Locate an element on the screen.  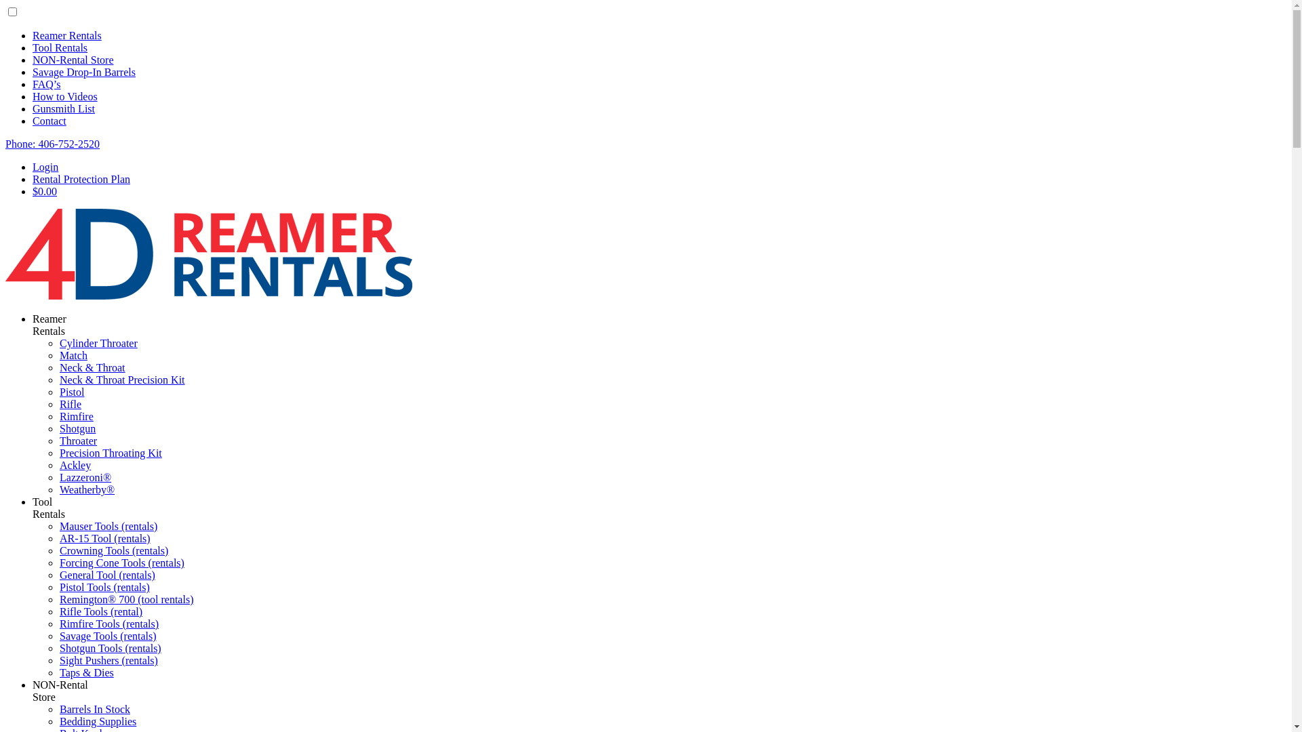
NON-Rental Store is located at coordinates (73, 60).